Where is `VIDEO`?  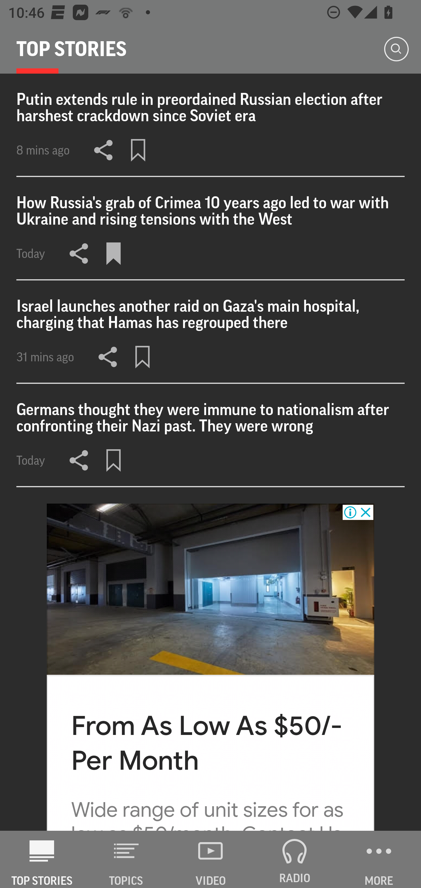 VIDEO is located at coordinates (210, 859).